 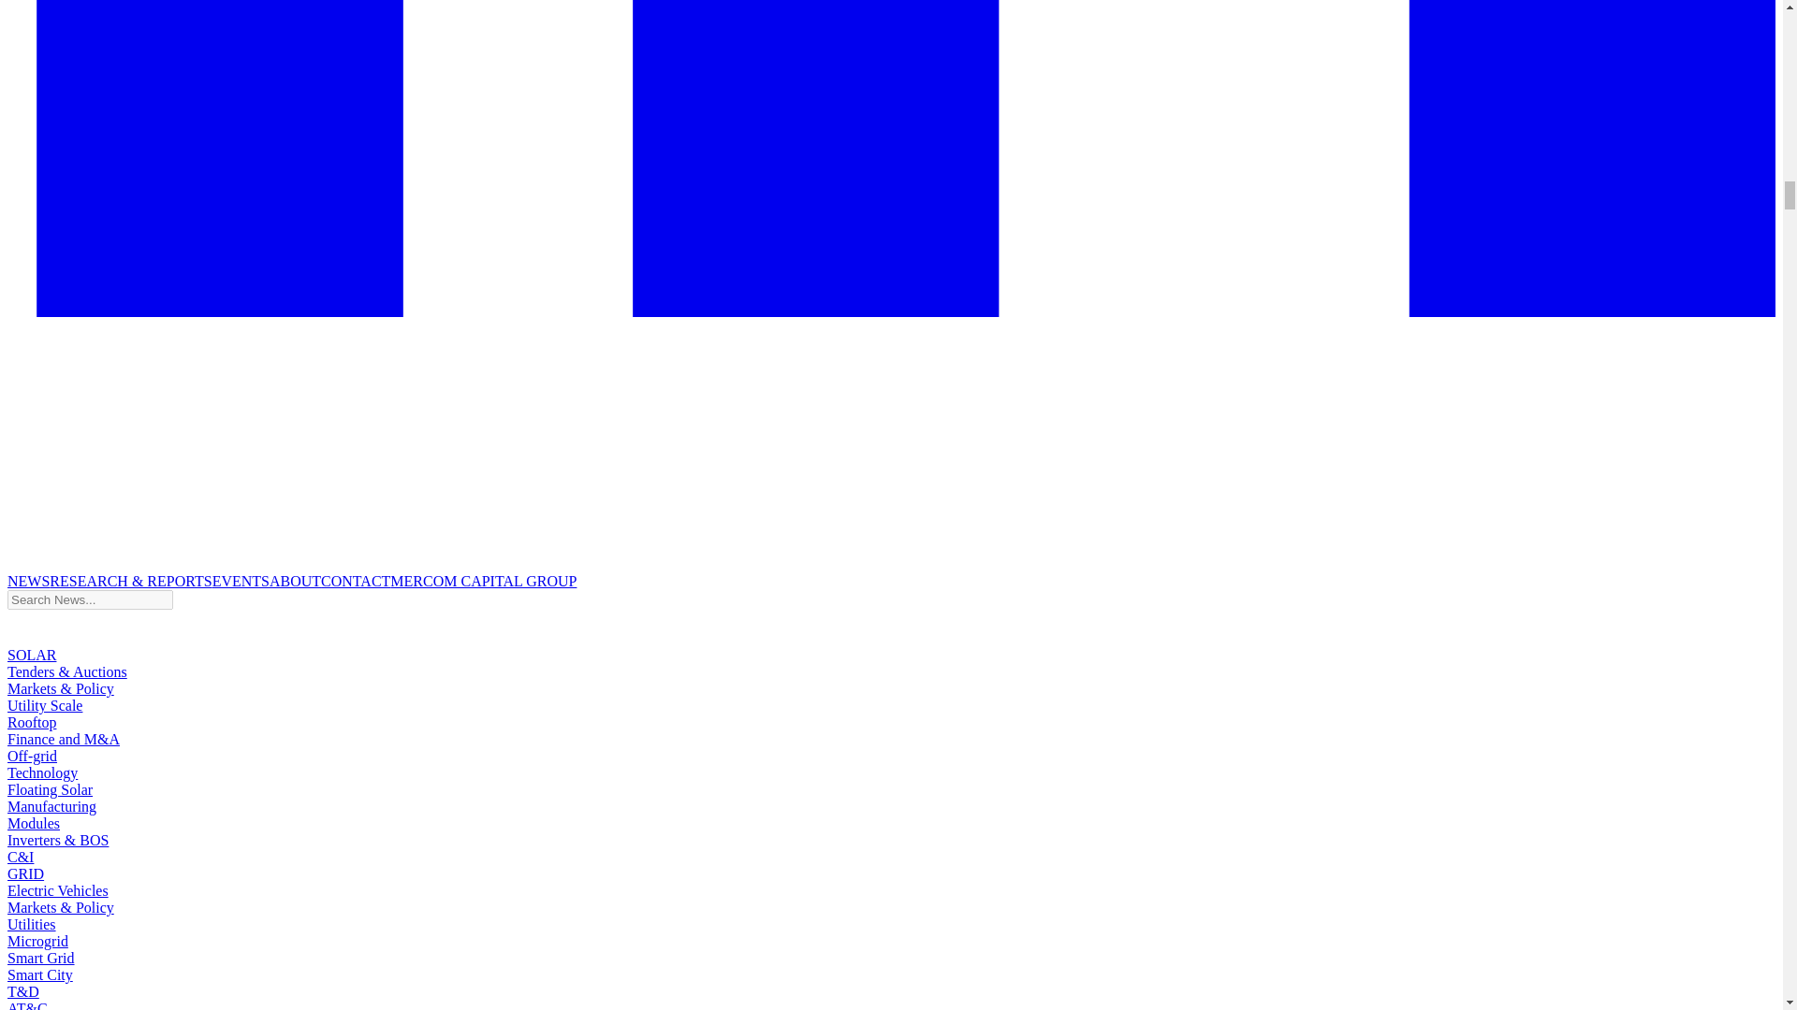 I want to click on CONTACT, so click(x=356, y=581).